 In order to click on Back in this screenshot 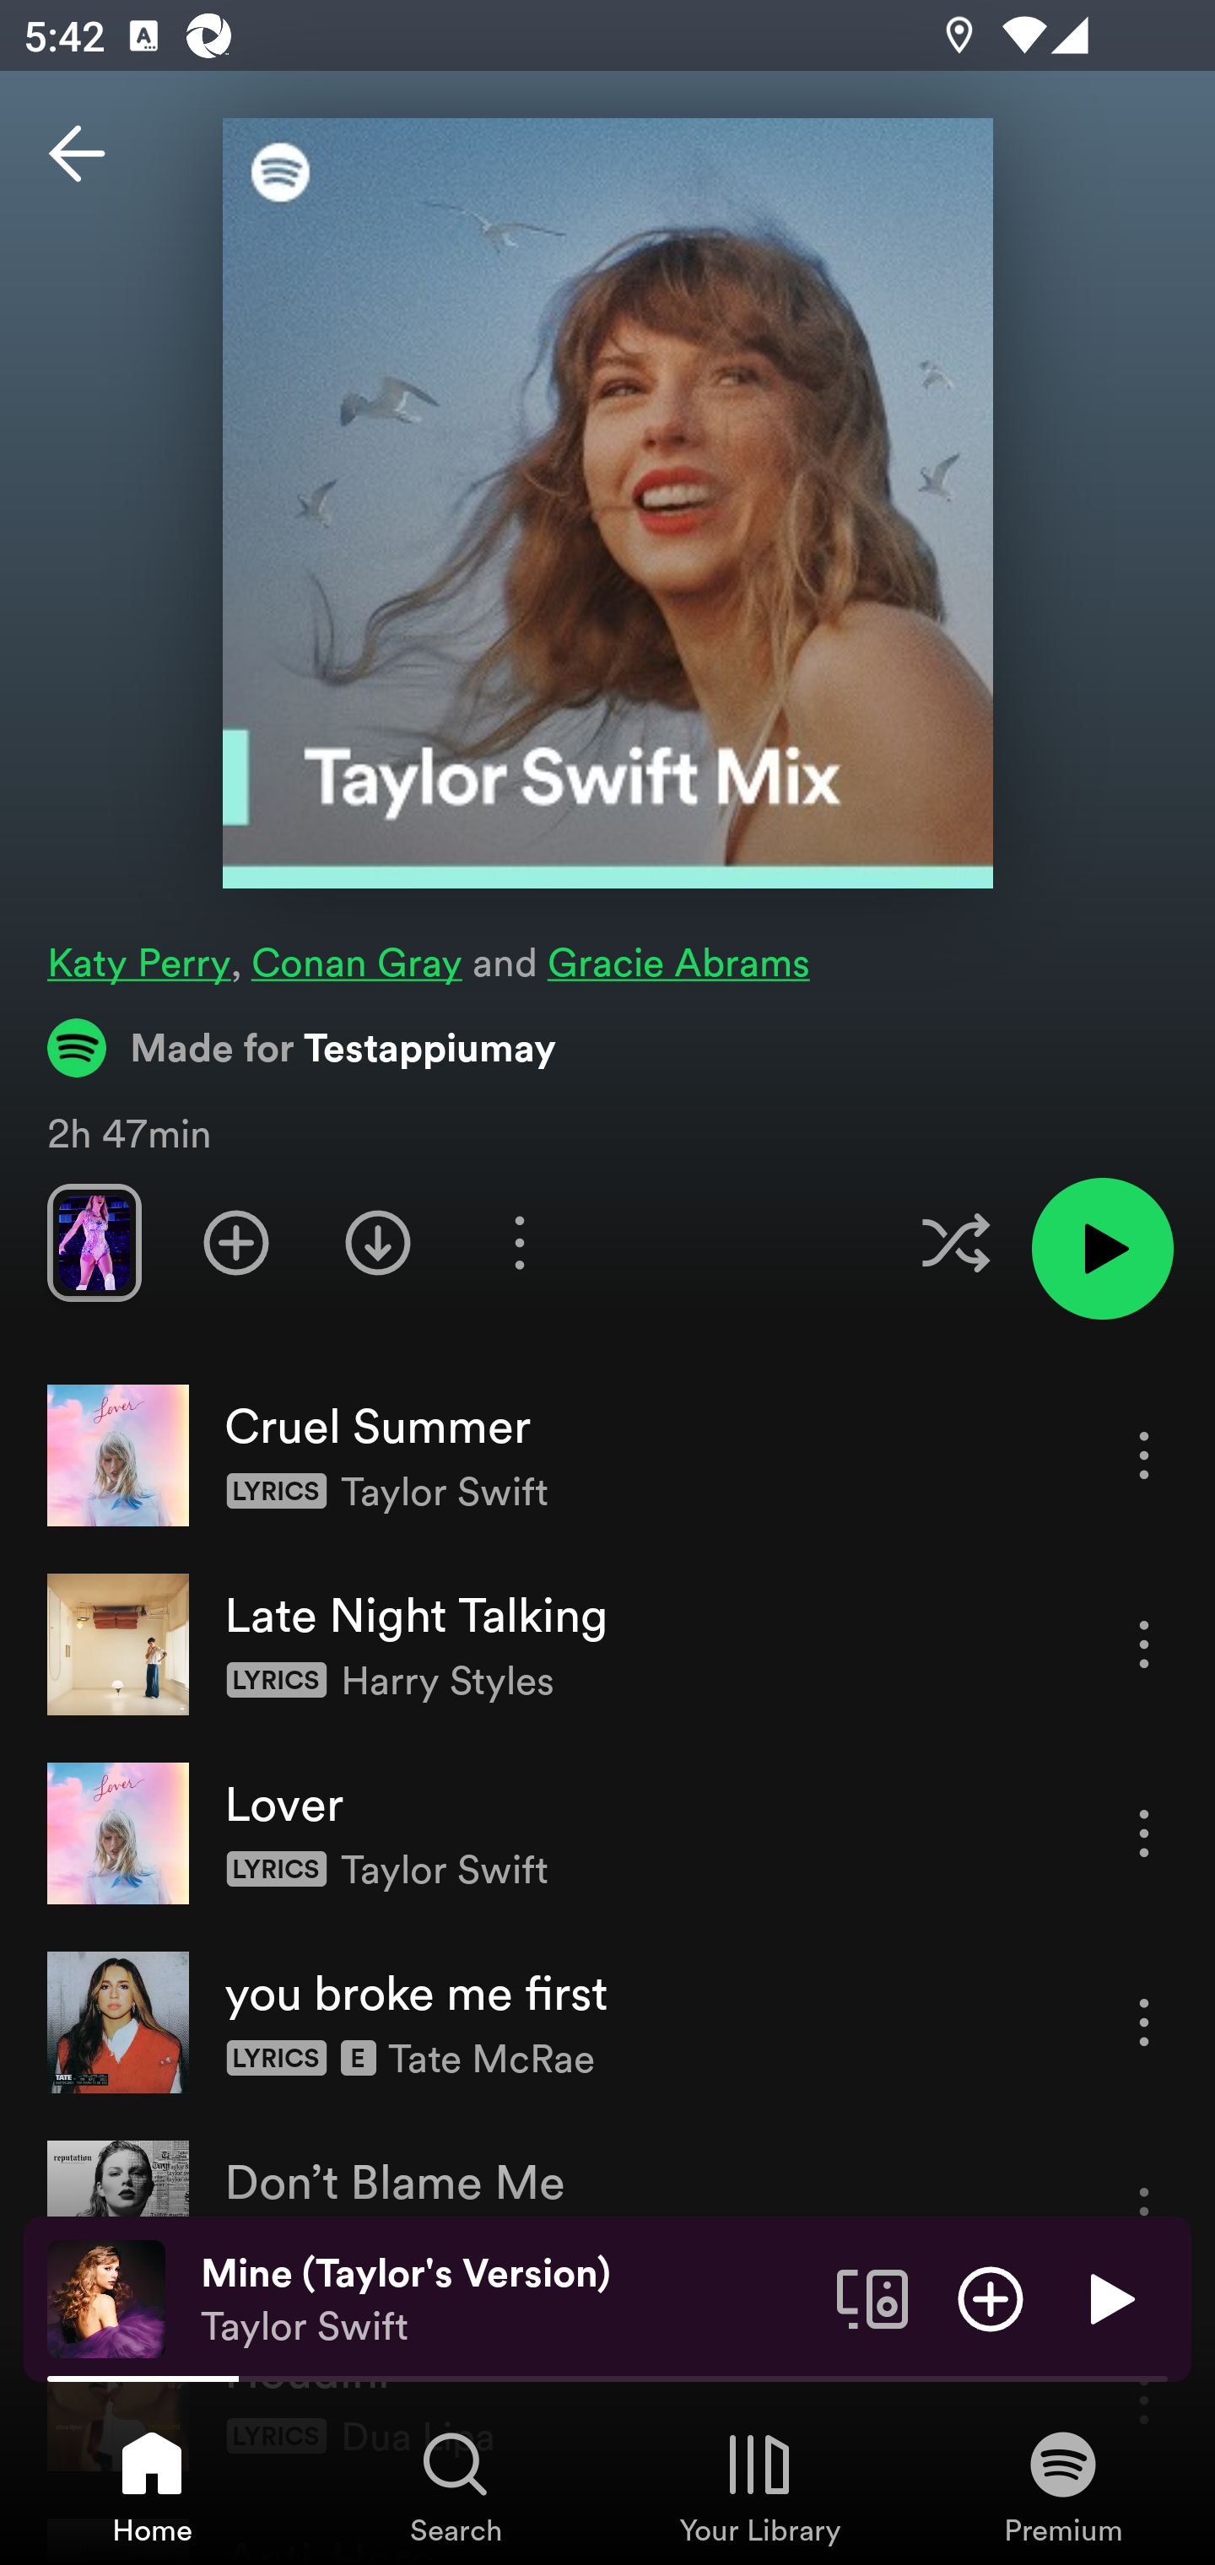, I will do `click(77, 154)`.